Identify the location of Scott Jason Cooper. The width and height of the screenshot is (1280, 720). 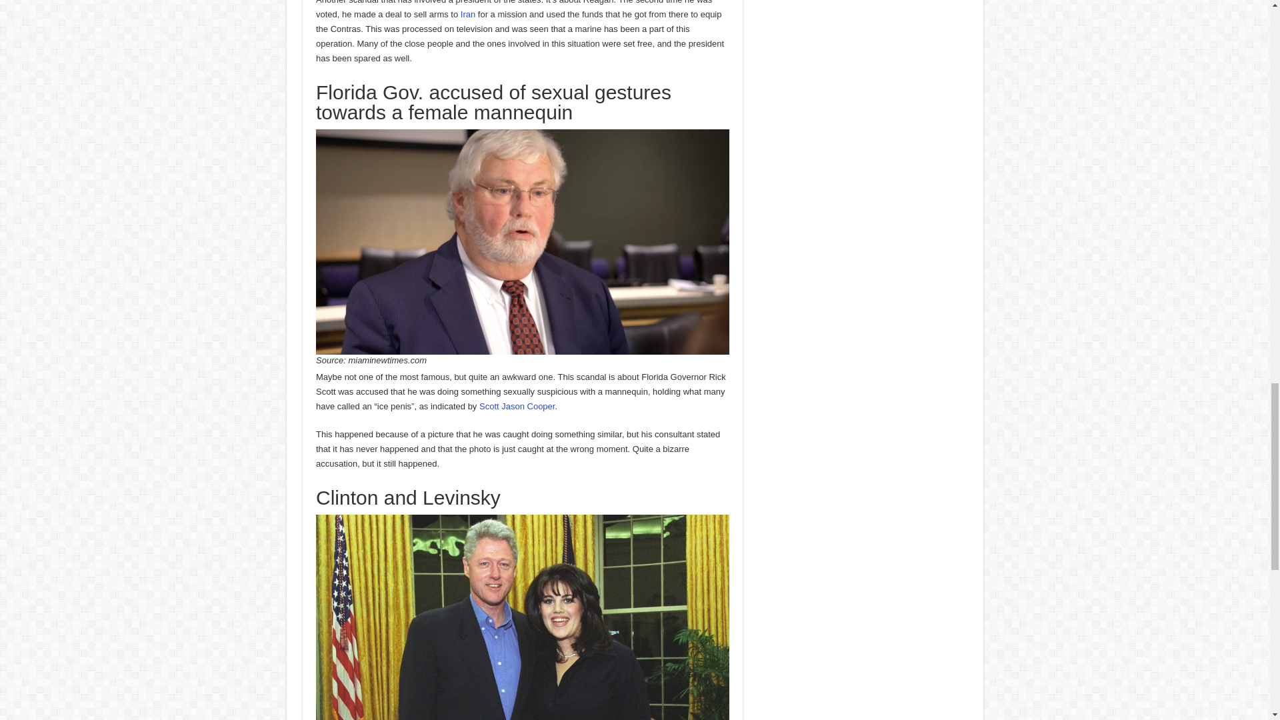
(516, 405).